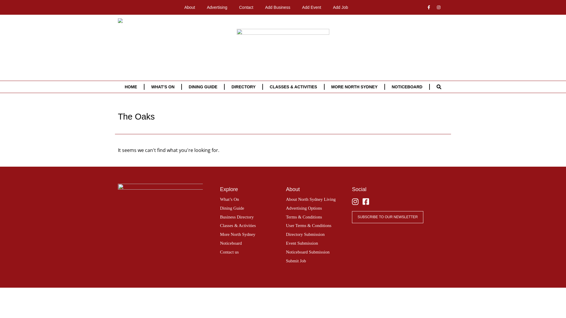  Describe the element at coordinates (131, 87) in the screenshot. I see `HOME` at that location.